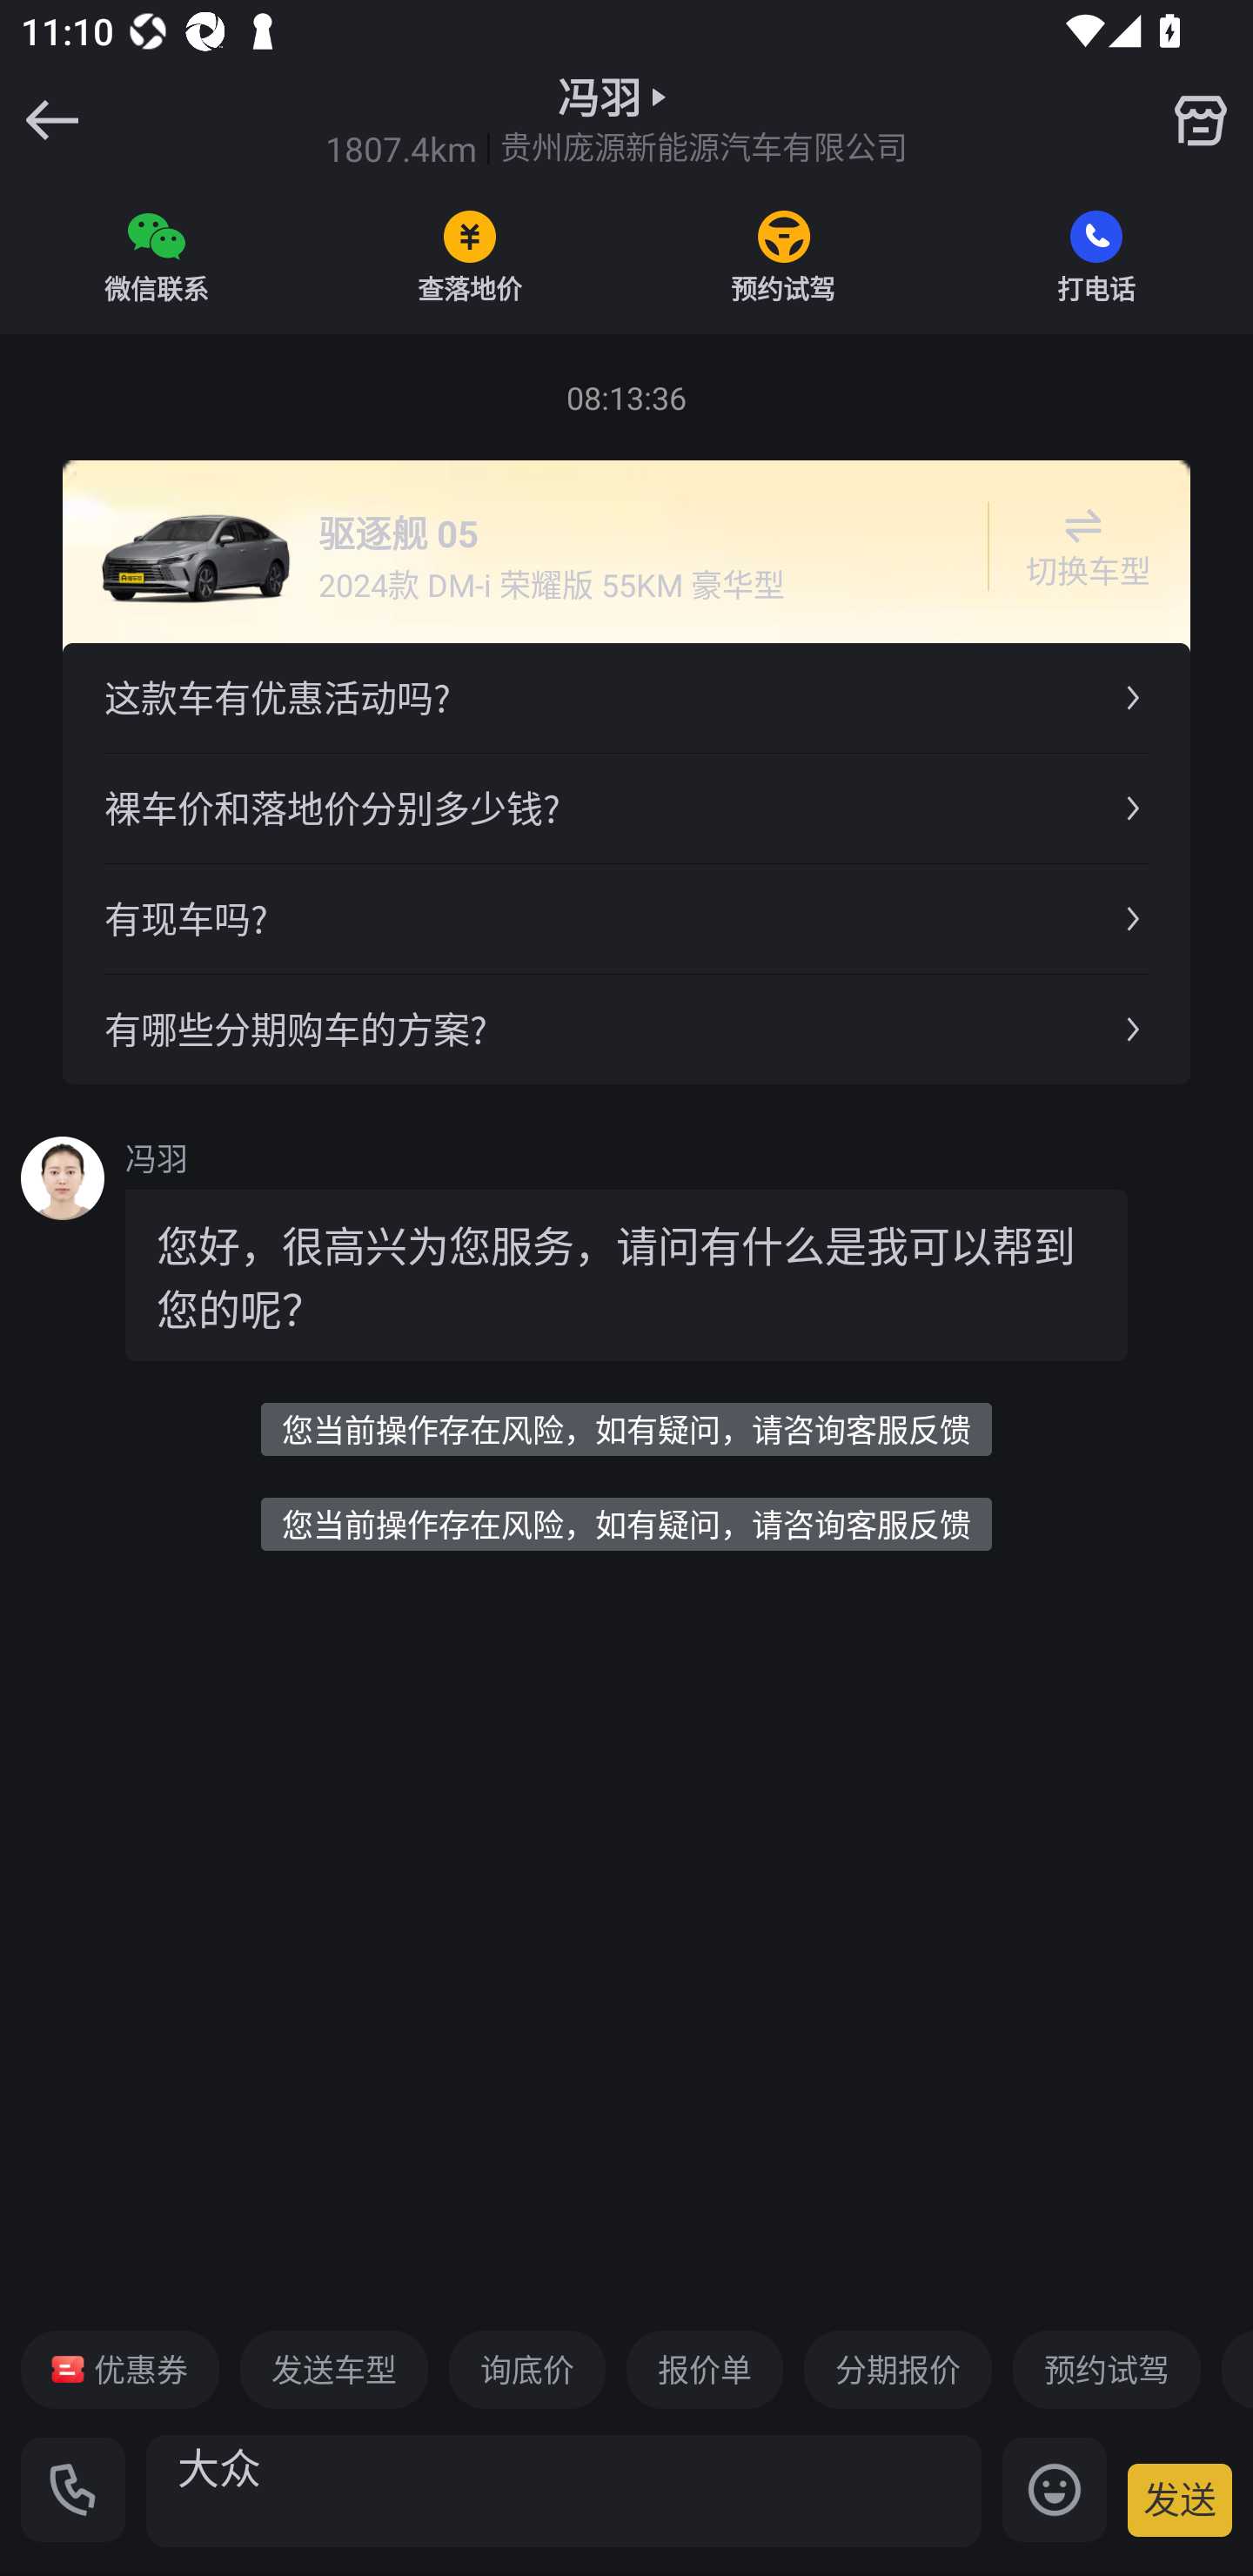  What do you see at coordinates (1096, 256) in the screenshot?
I see `打电话` at bounding box center [1096, 256].